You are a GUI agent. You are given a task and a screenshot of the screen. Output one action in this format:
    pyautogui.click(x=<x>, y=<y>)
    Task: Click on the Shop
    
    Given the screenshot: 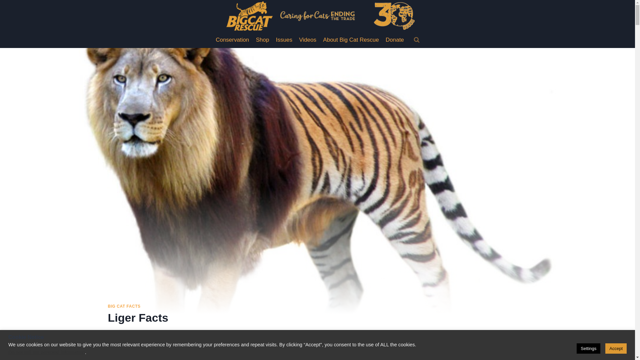 What is the action you would take?
    pyautogui.click(x=263, y=40)
    